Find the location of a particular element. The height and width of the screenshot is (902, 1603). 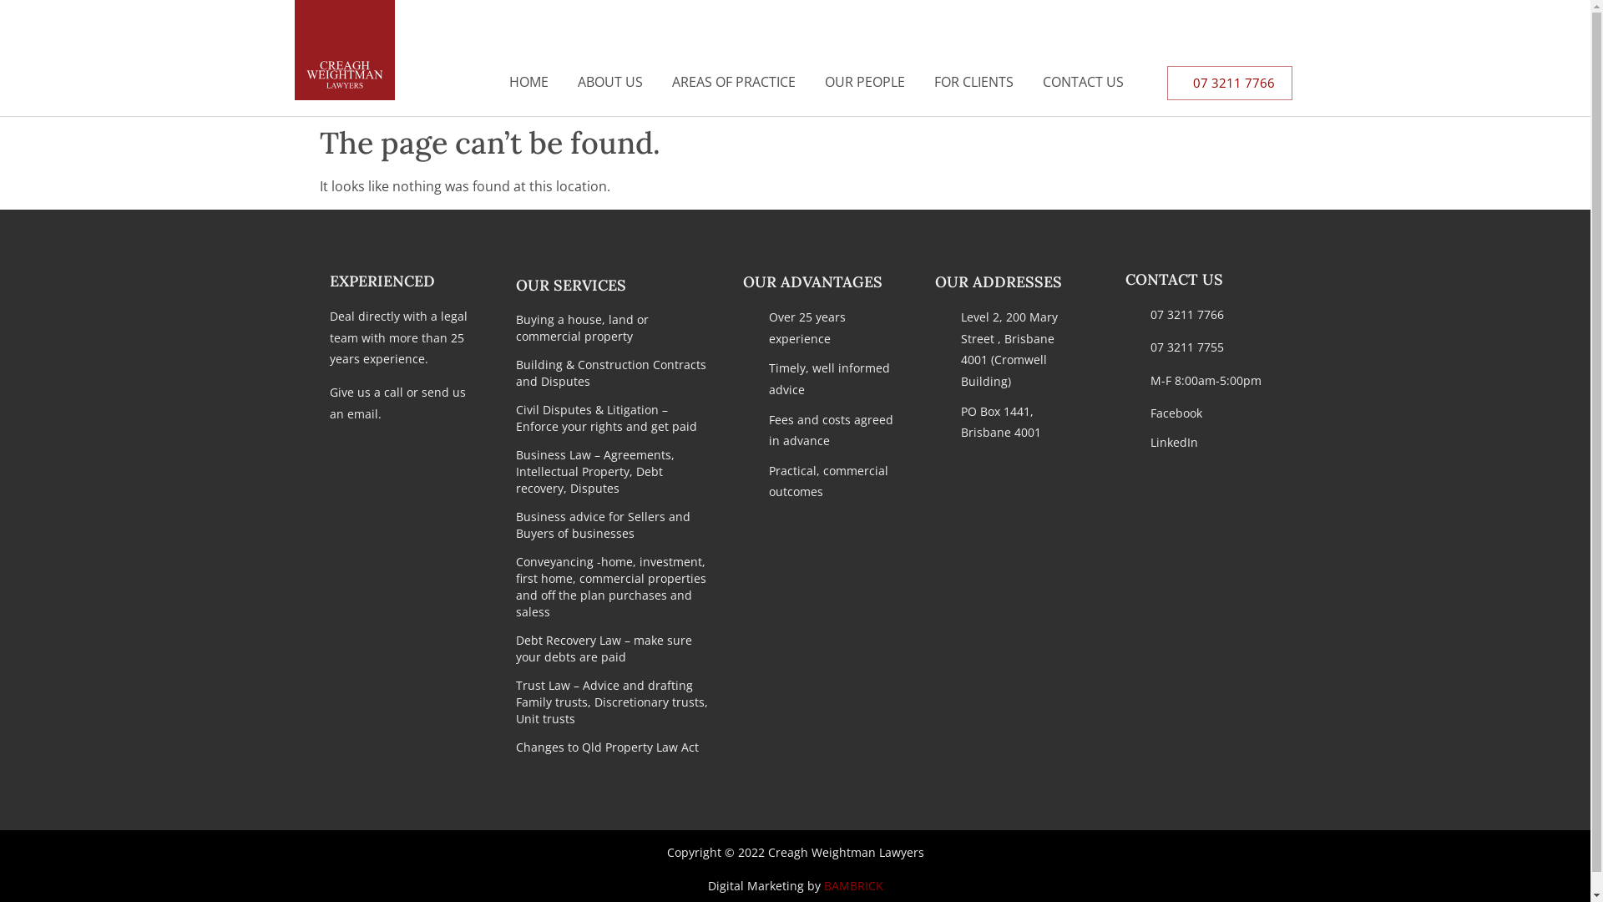

Facebook is located at coordinates (1194, 413).